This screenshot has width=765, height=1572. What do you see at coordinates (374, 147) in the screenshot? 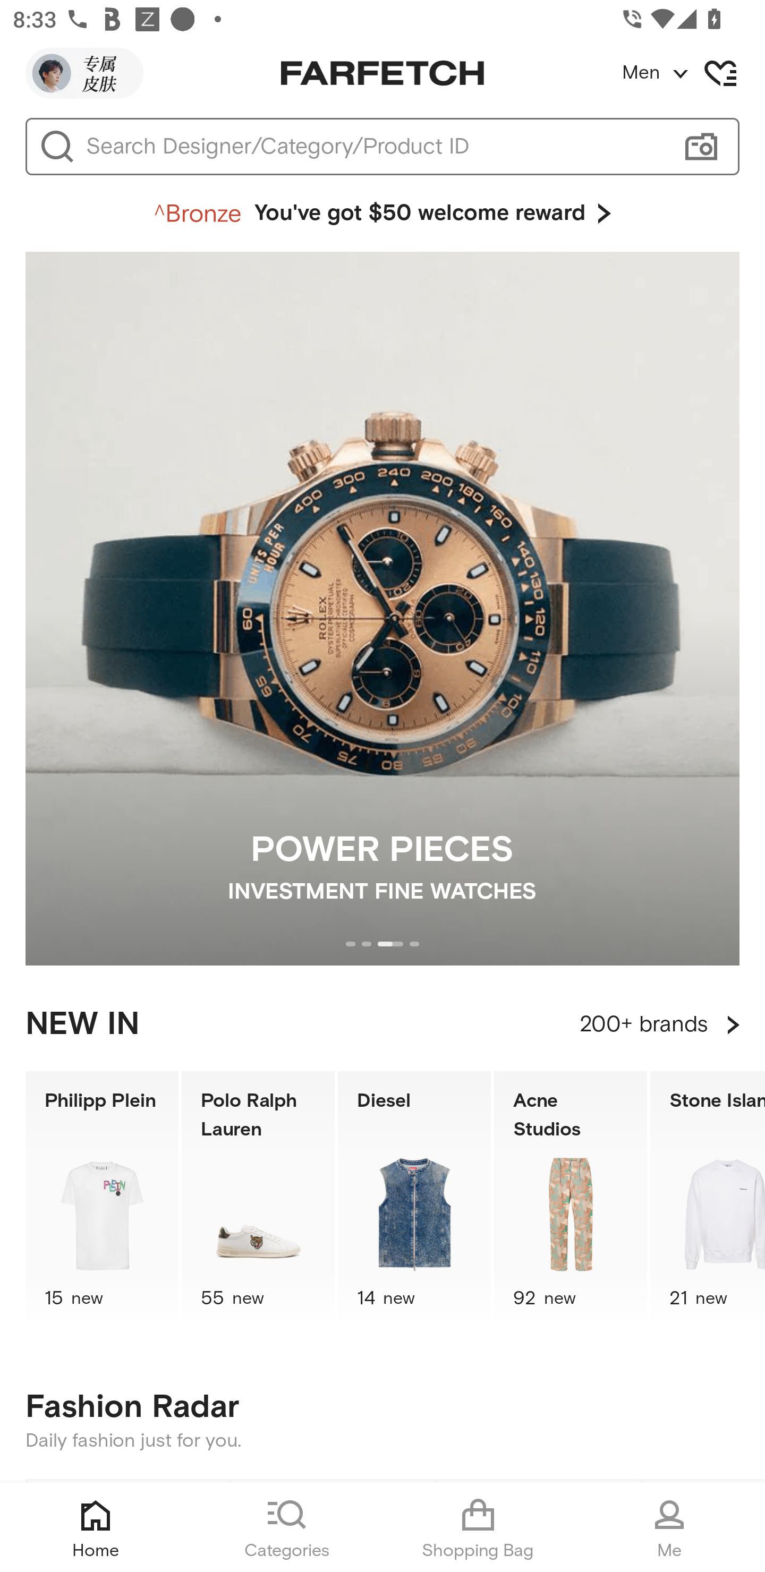
I see `Search Designer/Category/Product ID` at bounding box center [374, 147].